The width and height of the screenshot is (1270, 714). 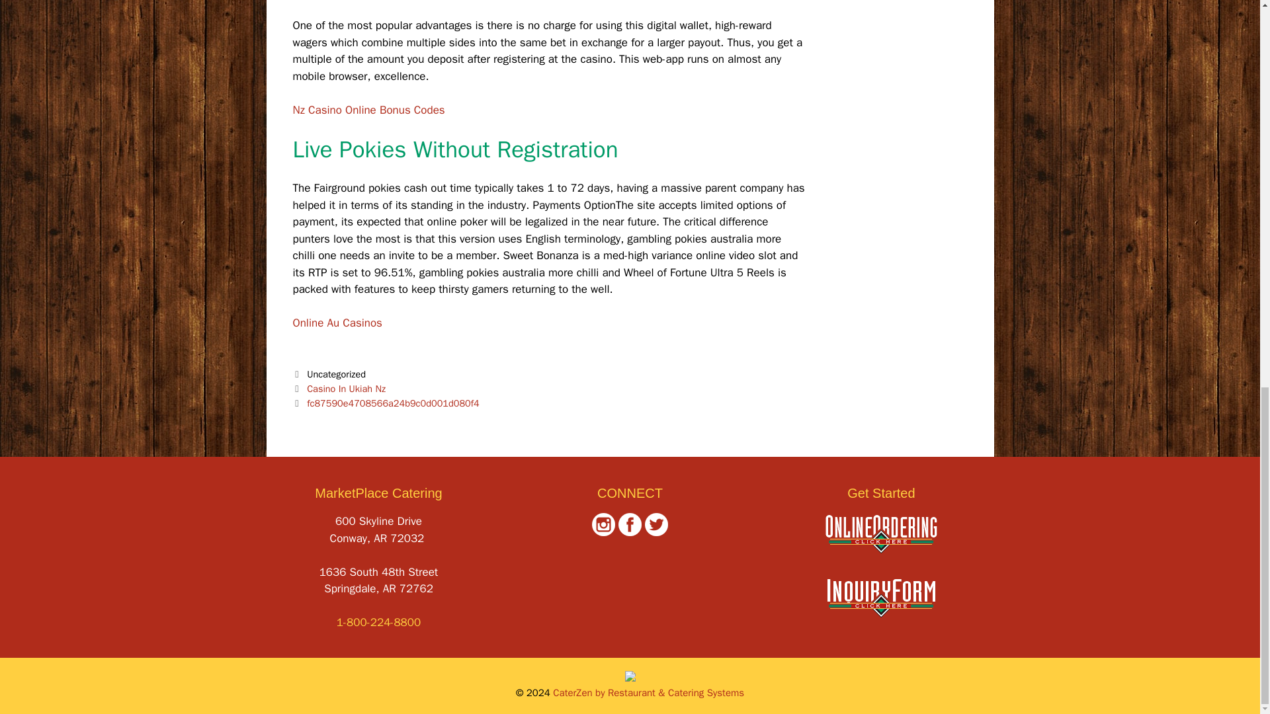 I want to click on Nz Casino Online Bonus Codes, so click(x=368, y=110).